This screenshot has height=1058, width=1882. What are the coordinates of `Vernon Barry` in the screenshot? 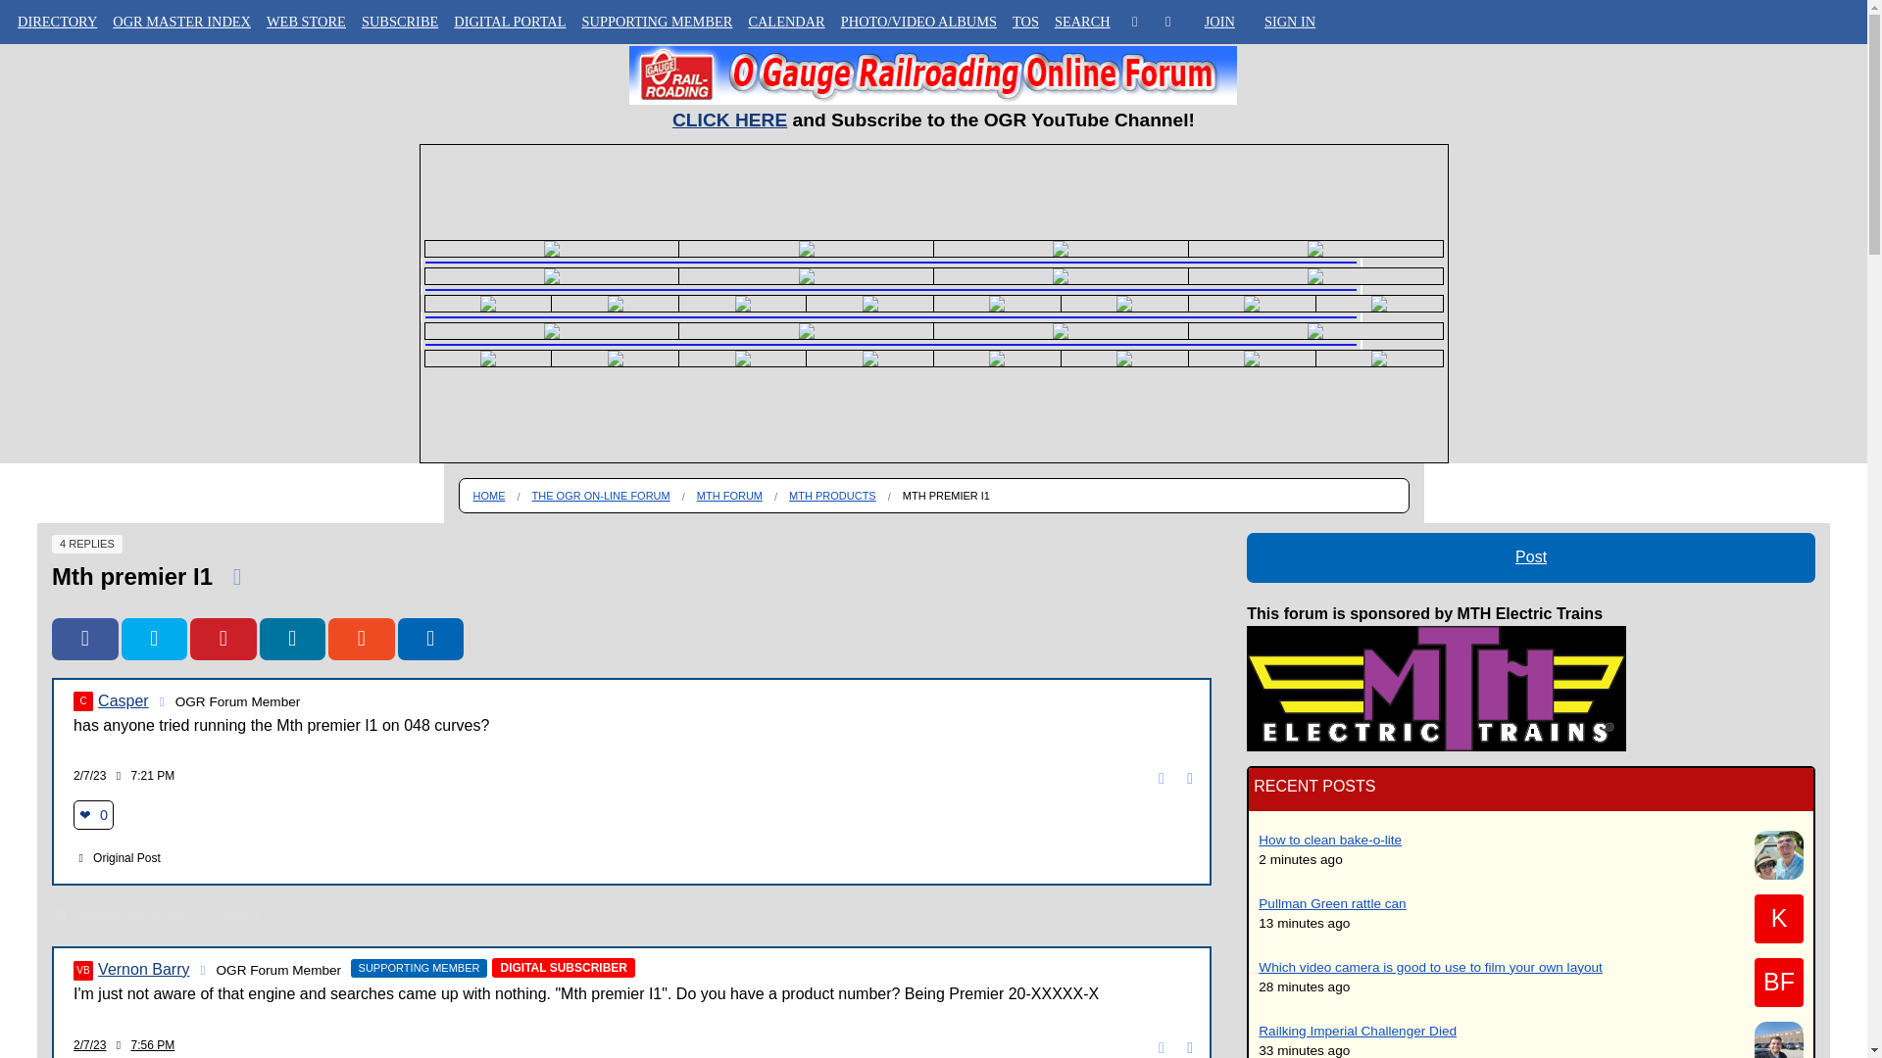 It's located at (82, 970).